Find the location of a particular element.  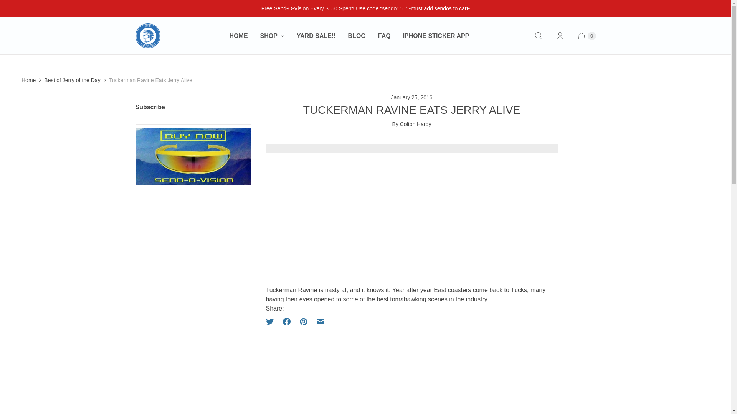

FAQ is located at coordinates (385, 36).